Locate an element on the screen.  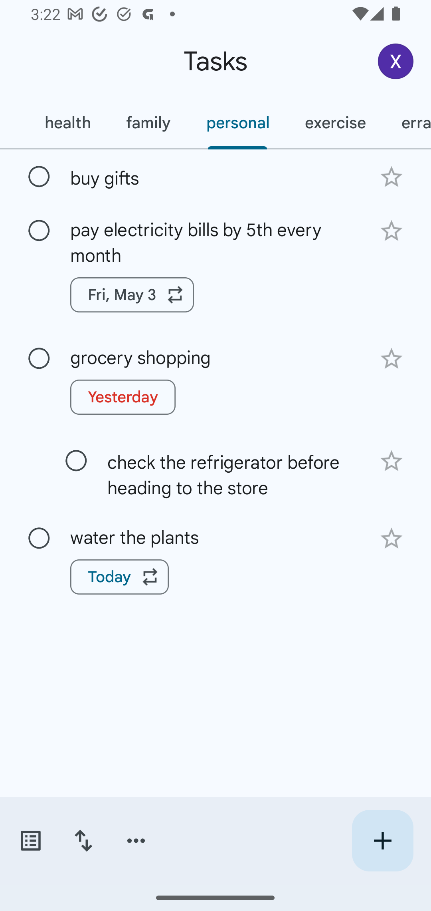
family is located at coordinates (148, 123).